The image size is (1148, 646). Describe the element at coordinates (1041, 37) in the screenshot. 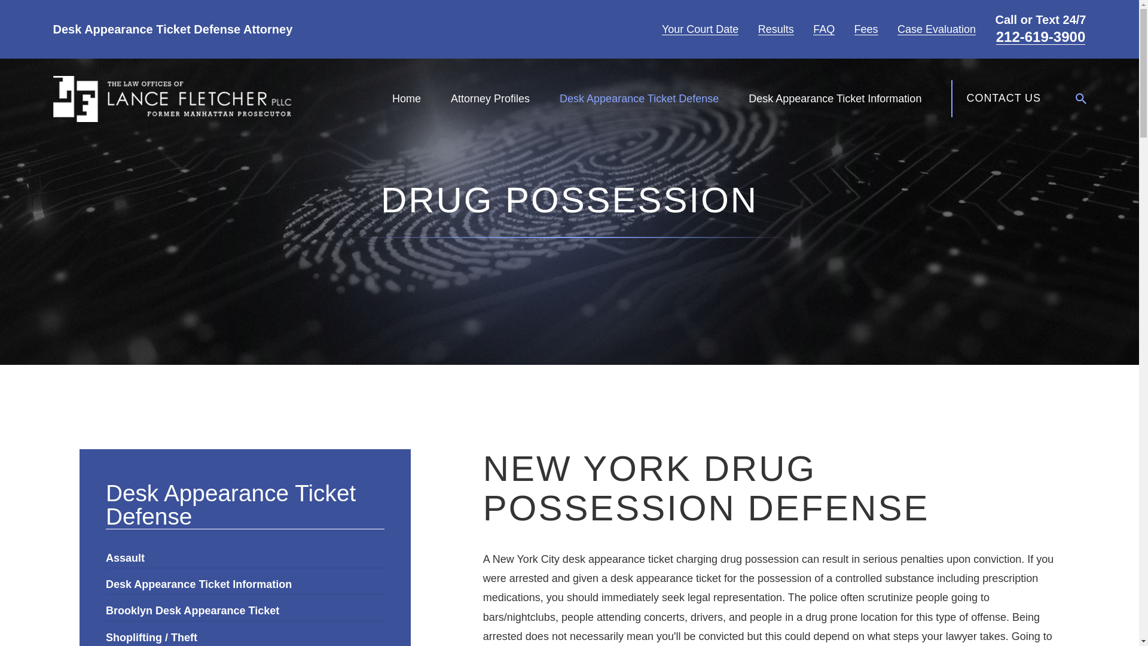

I see `212-619-3900` at that location.